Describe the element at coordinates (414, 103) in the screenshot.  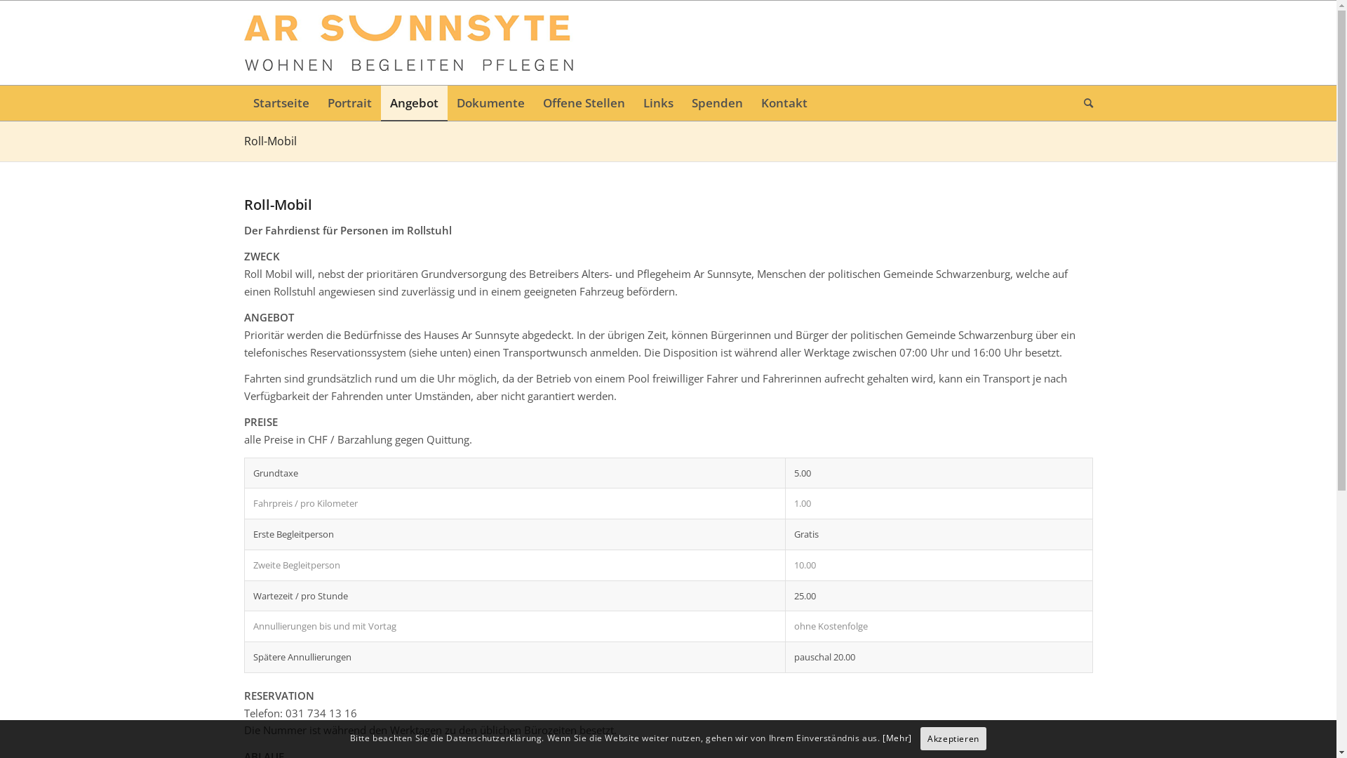
I see `Angebot` at that location.